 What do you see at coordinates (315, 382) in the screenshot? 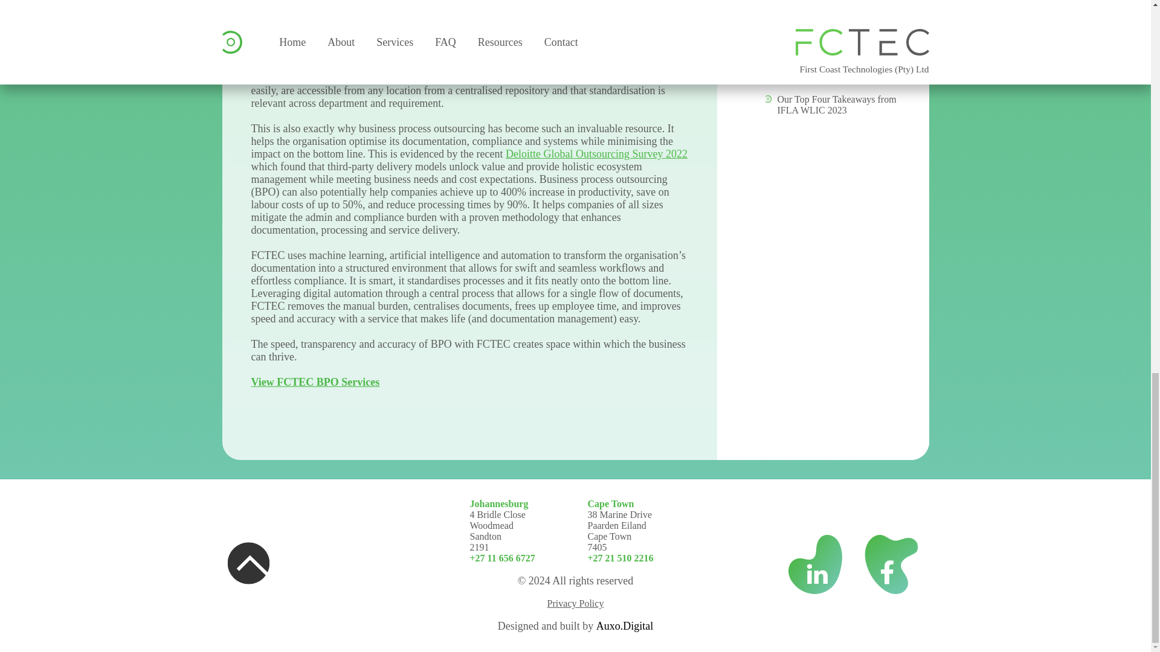
I see `View FCTEC BPO Services` at bounding box center [315, 382].